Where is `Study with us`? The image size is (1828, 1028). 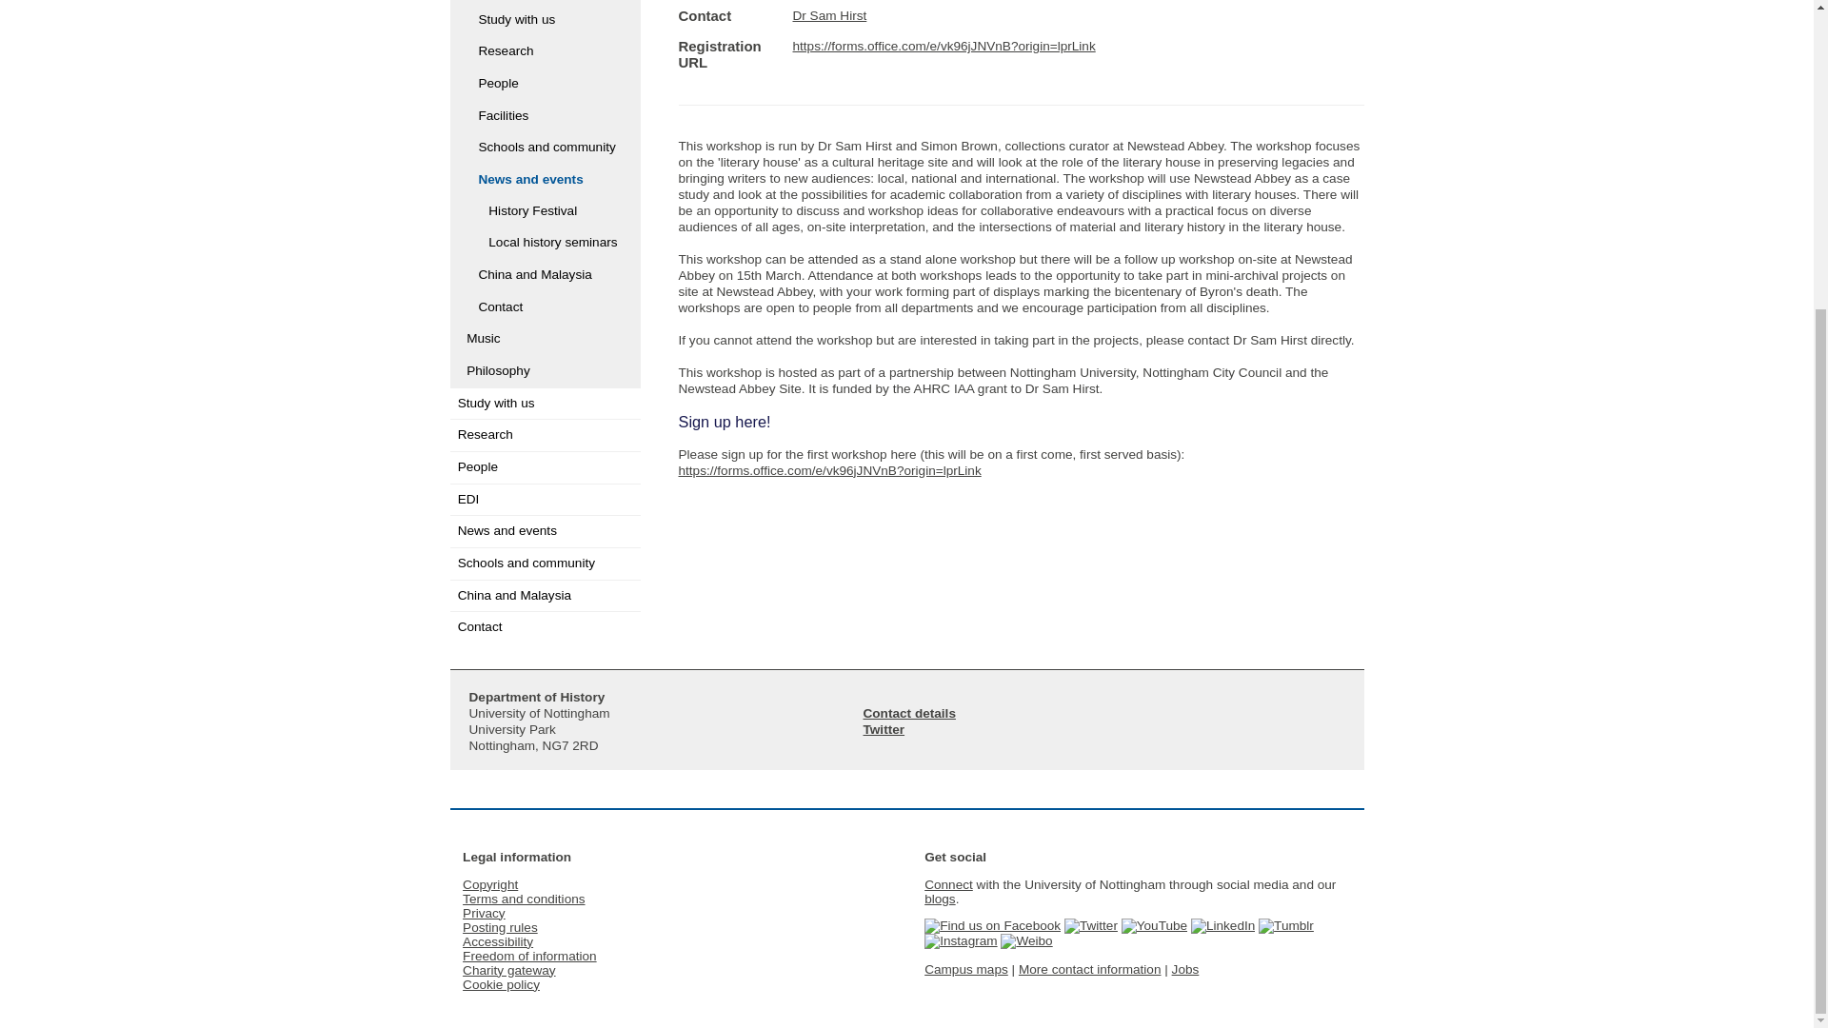 Study with us is located at coordinates (545, 20).